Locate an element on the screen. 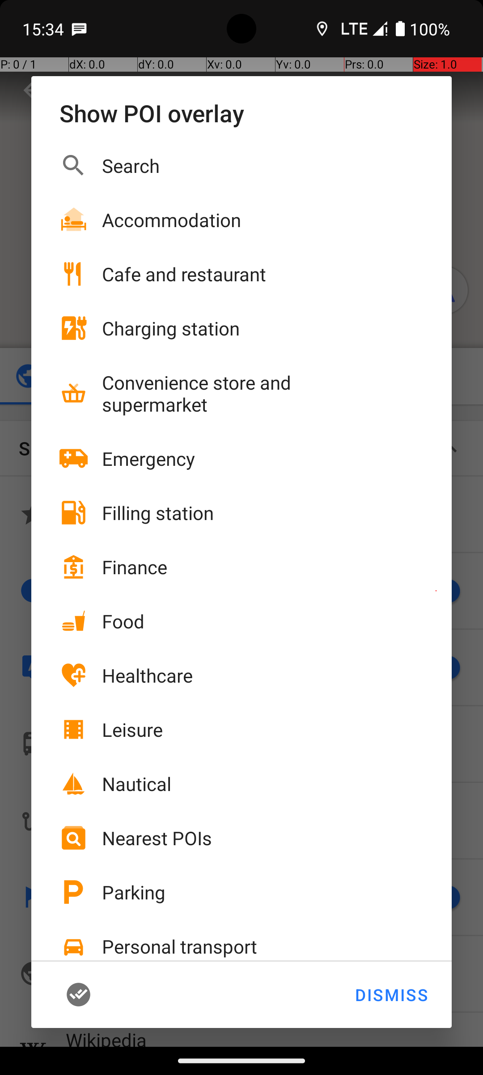  Nearest POIs is located at coordinates (157, 838).